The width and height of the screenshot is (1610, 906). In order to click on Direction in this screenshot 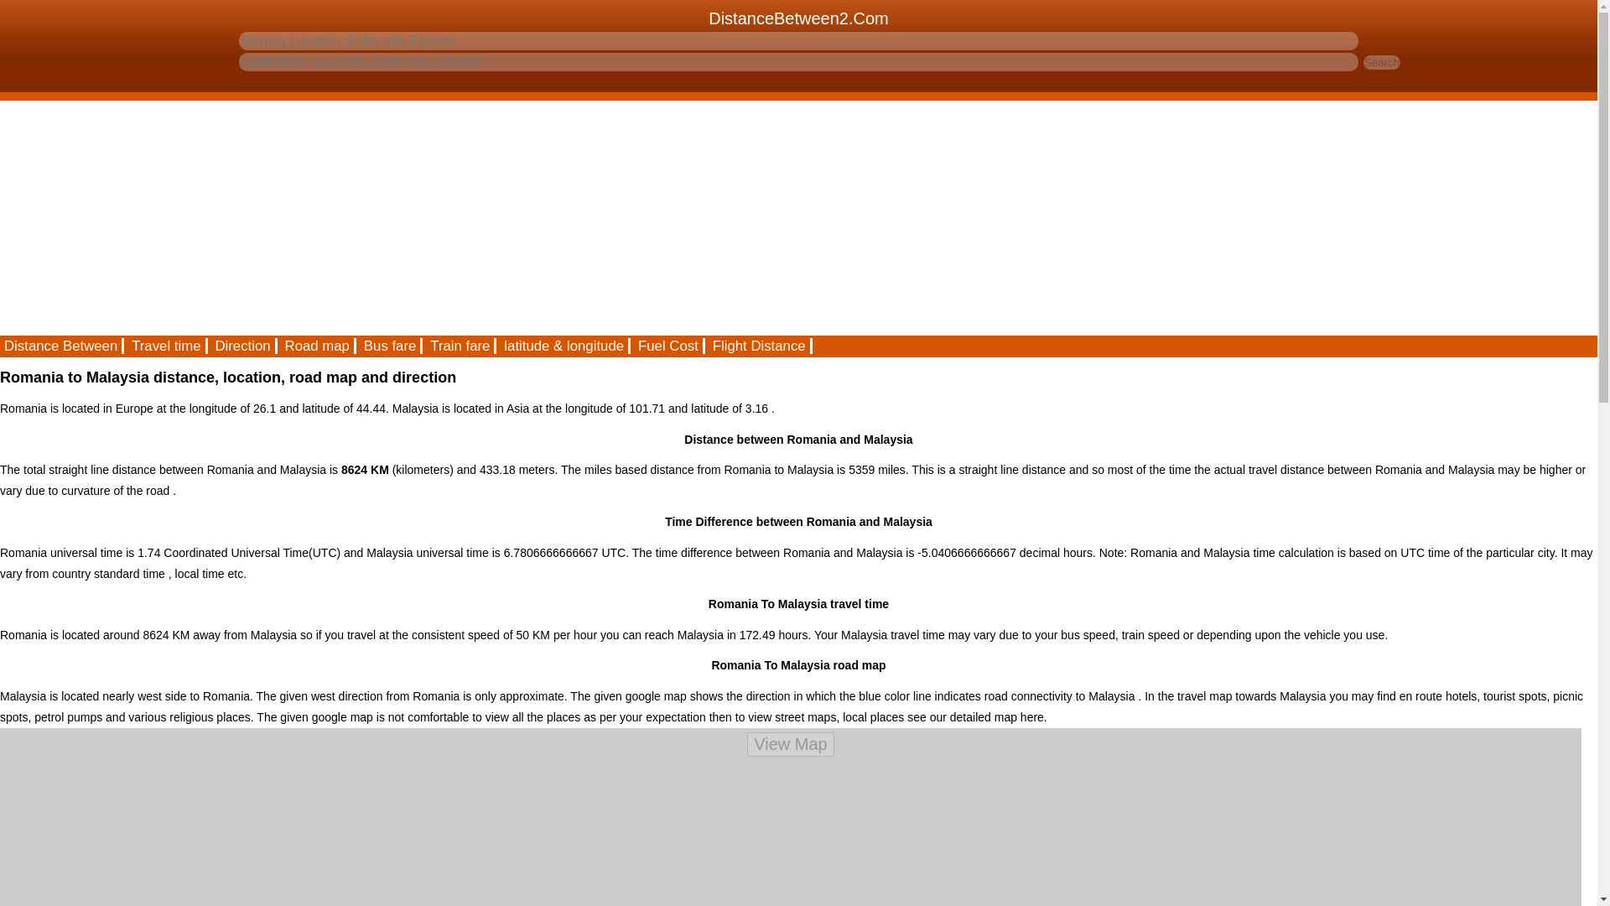, I will do `click(243, 346)`.